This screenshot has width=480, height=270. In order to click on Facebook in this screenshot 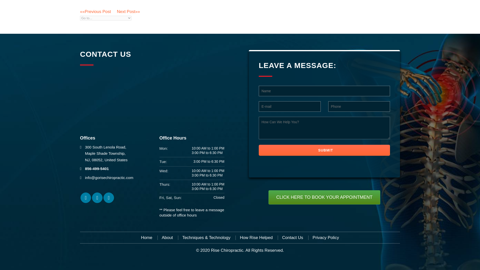, I will do `click(86, 198)`.